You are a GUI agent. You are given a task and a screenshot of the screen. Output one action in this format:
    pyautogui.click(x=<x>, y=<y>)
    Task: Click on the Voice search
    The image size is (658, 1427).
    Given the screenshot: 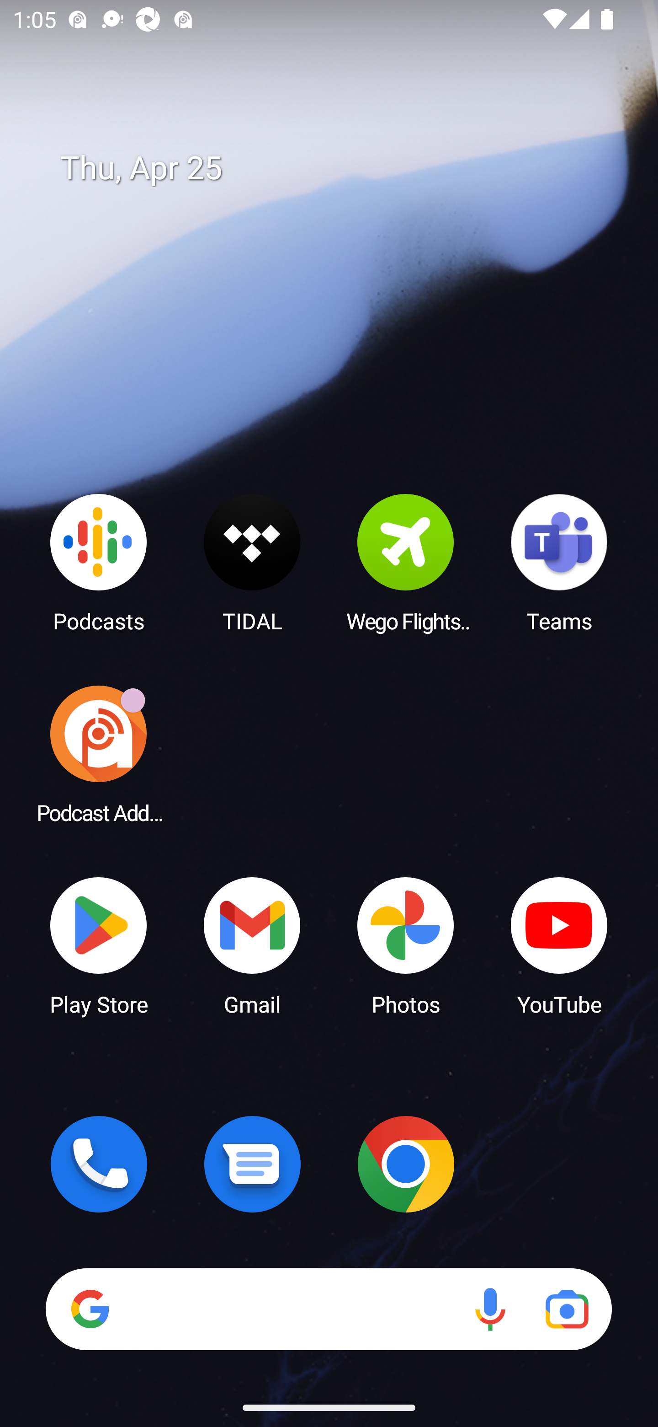 What is the action you would take?
    pyautogui.click(x=490, y=1309)
    